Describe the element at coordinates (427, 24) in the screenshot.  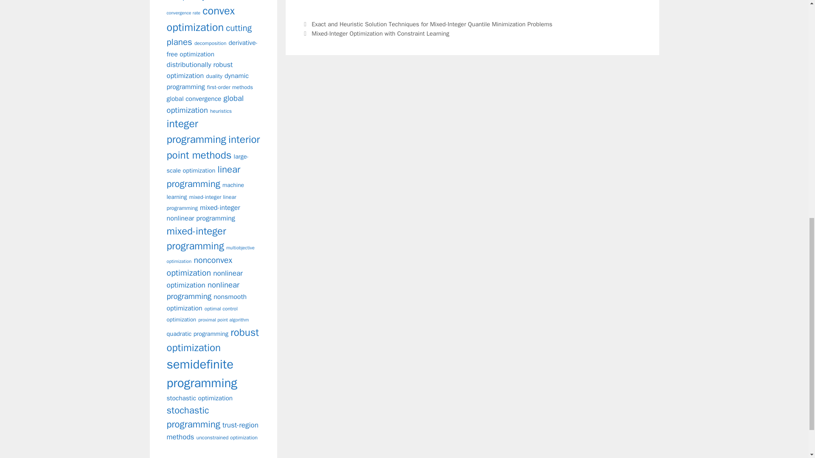
I see `Previous` at that location.